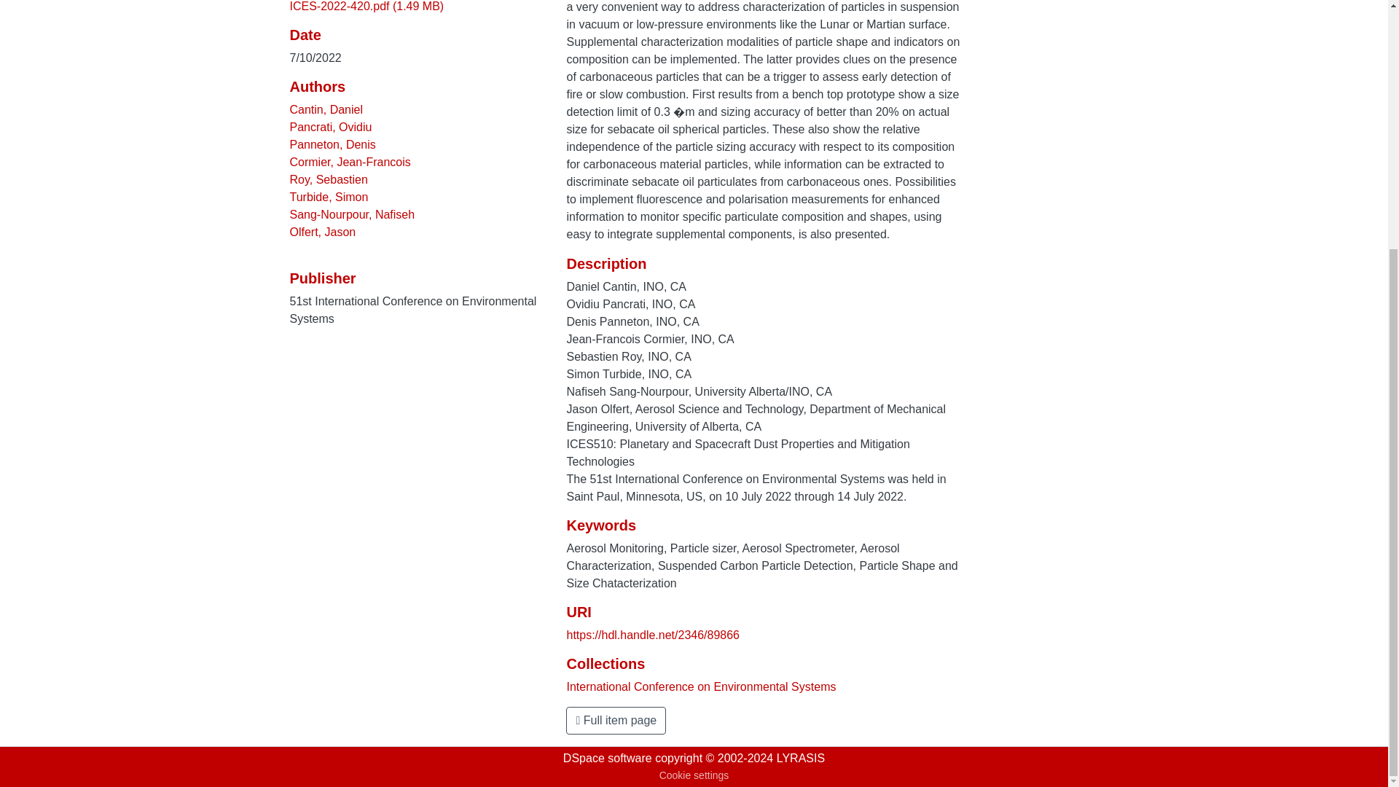  What do you see at coordinates (331, 127) in the screenshot?
I see `Pancrati, Ovidiu` at bounding box center [331, 127].